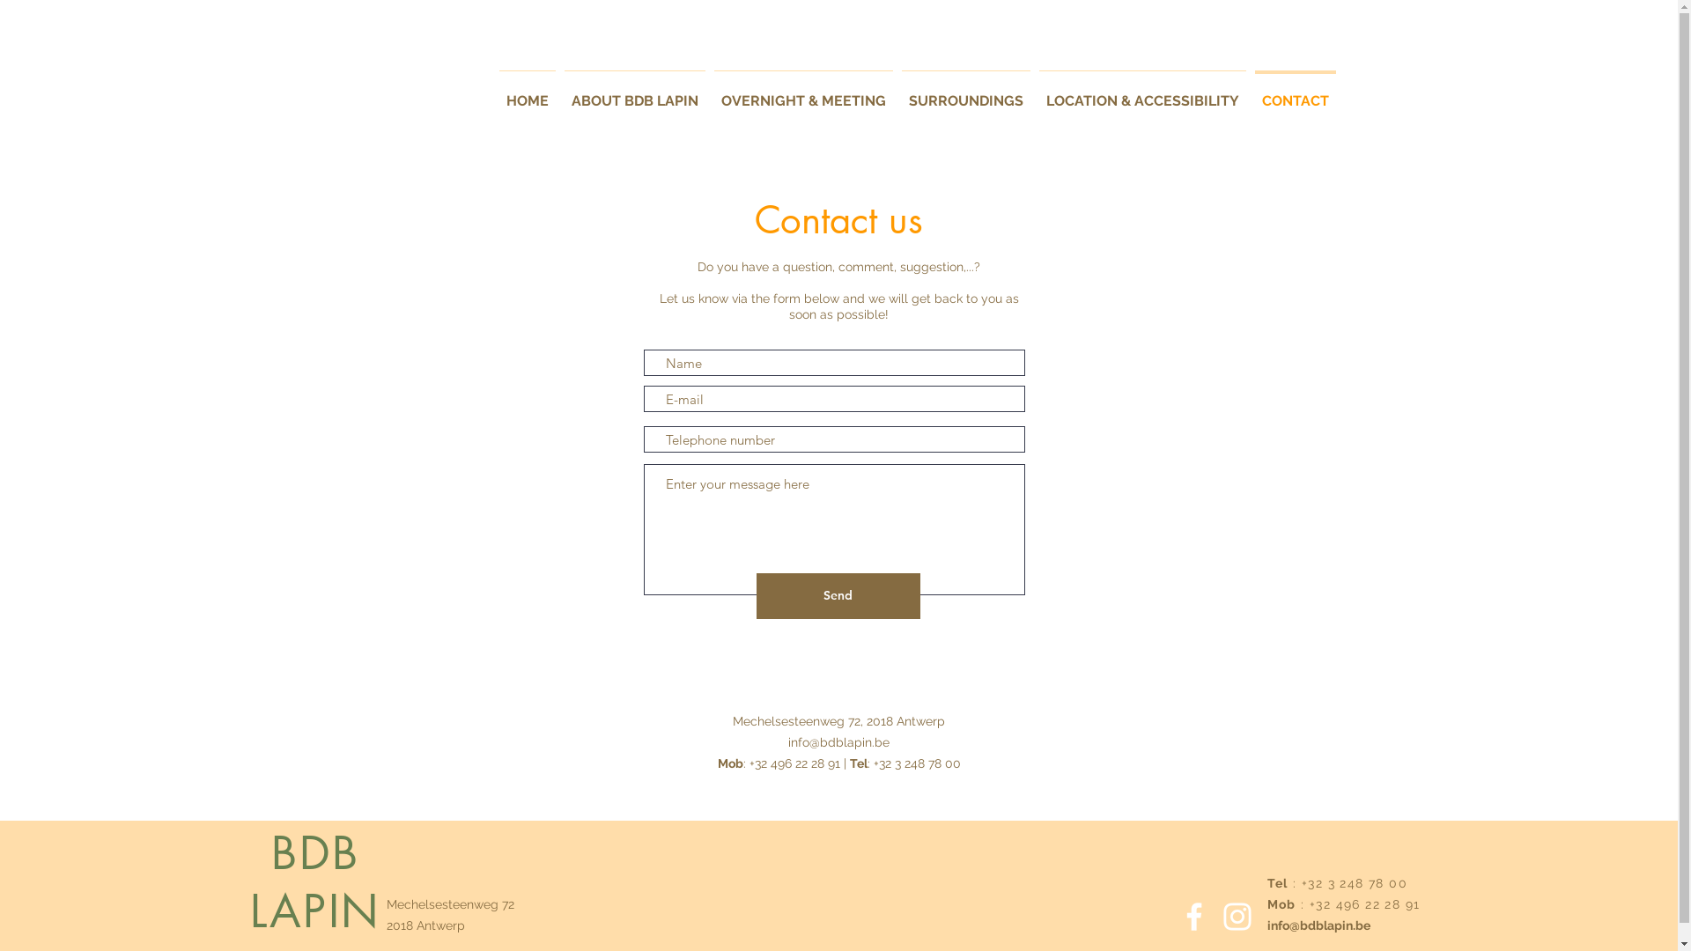  What do you see at coordinates (838, 596) in the screenshot?
I see `Send` at bounding box center [838, 596].